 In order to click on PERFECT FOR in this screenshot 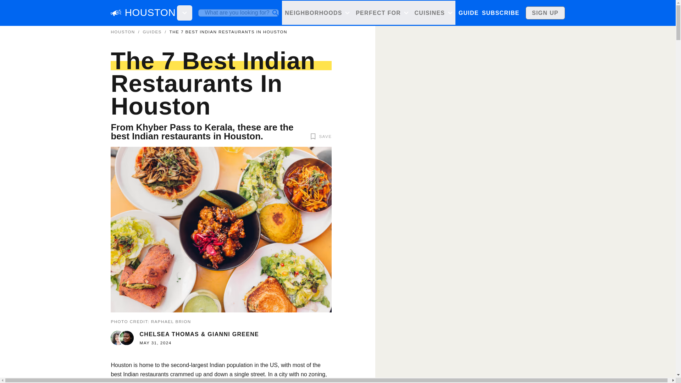, I will do `click(382, 13)`.